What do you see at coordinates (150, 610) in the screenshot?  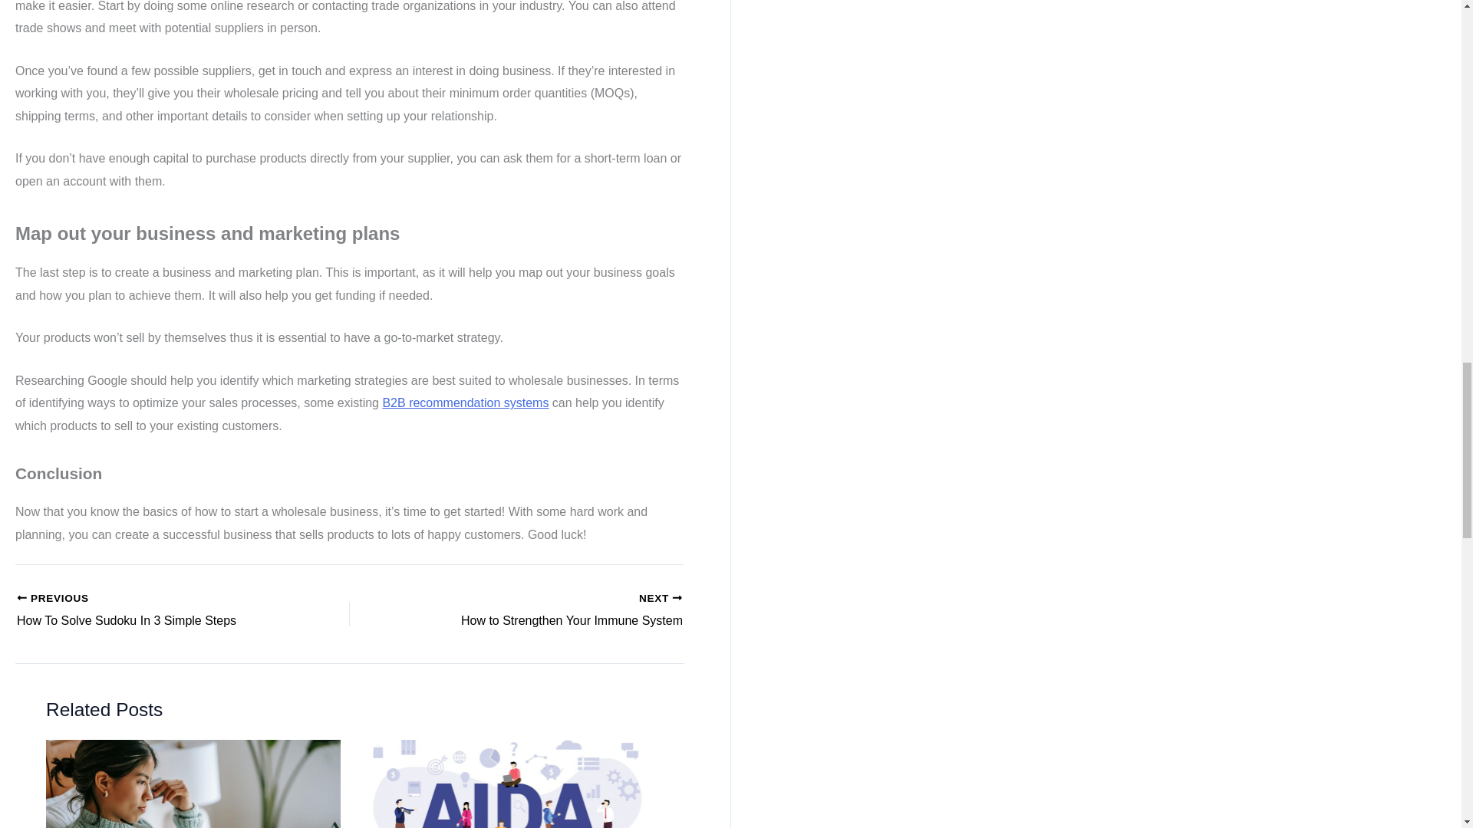 I see `How to Strengthen Your Immune System` at bounding box center [150, 610].